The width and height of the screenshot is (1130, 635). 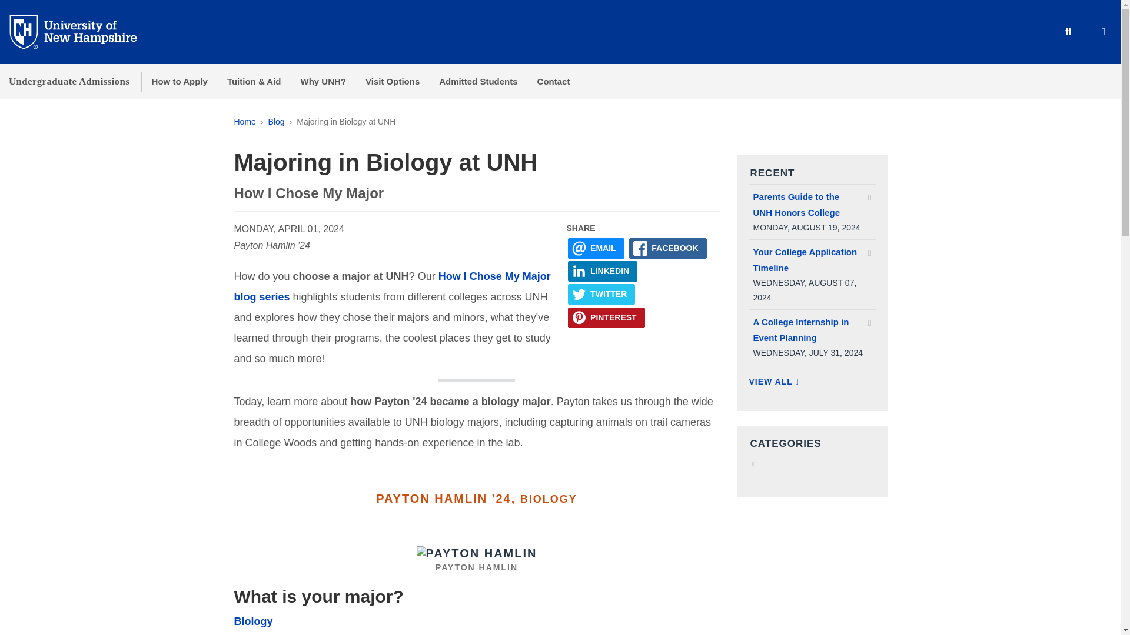 What do you see at coordinates (392, 81) in the screenshot?
I see `Visit Options` at bounding box center [392, 81].